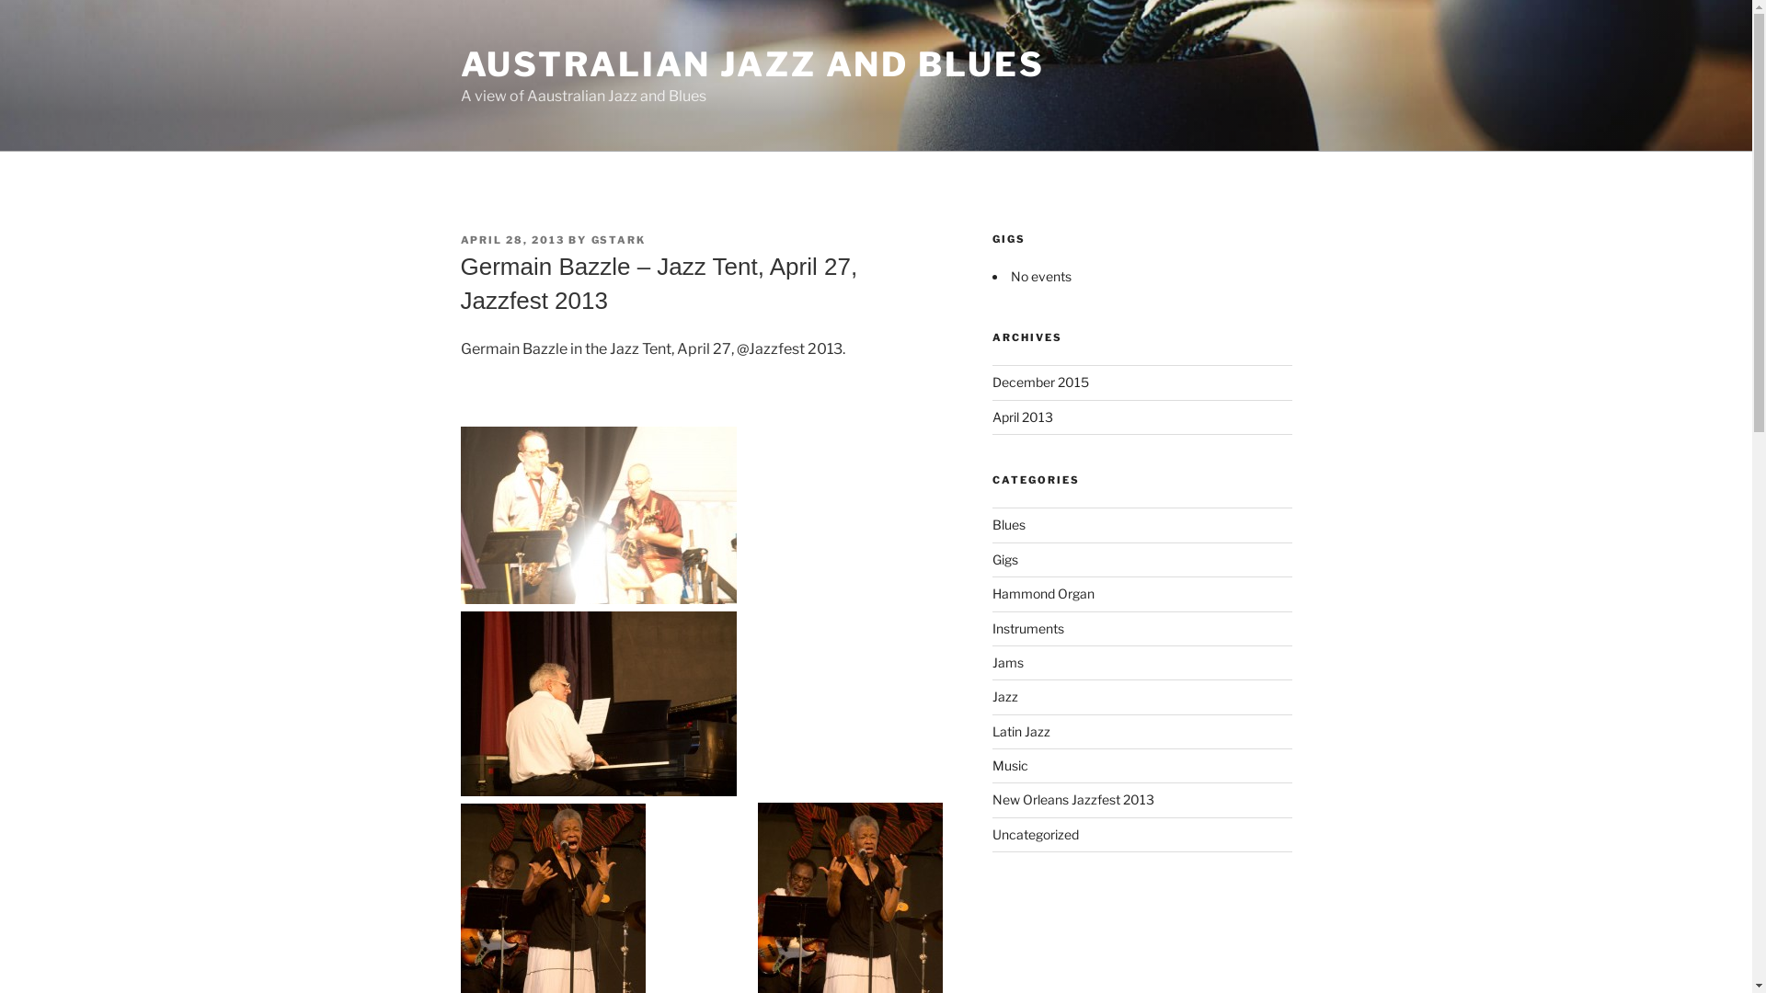 Image resolution: width=1766 pixels, height=993 pixels. Describe the element at coordinates (752, 64) in the screenshot. I see `AUSTRALIAN JAZZ AND BLUES` at that location.